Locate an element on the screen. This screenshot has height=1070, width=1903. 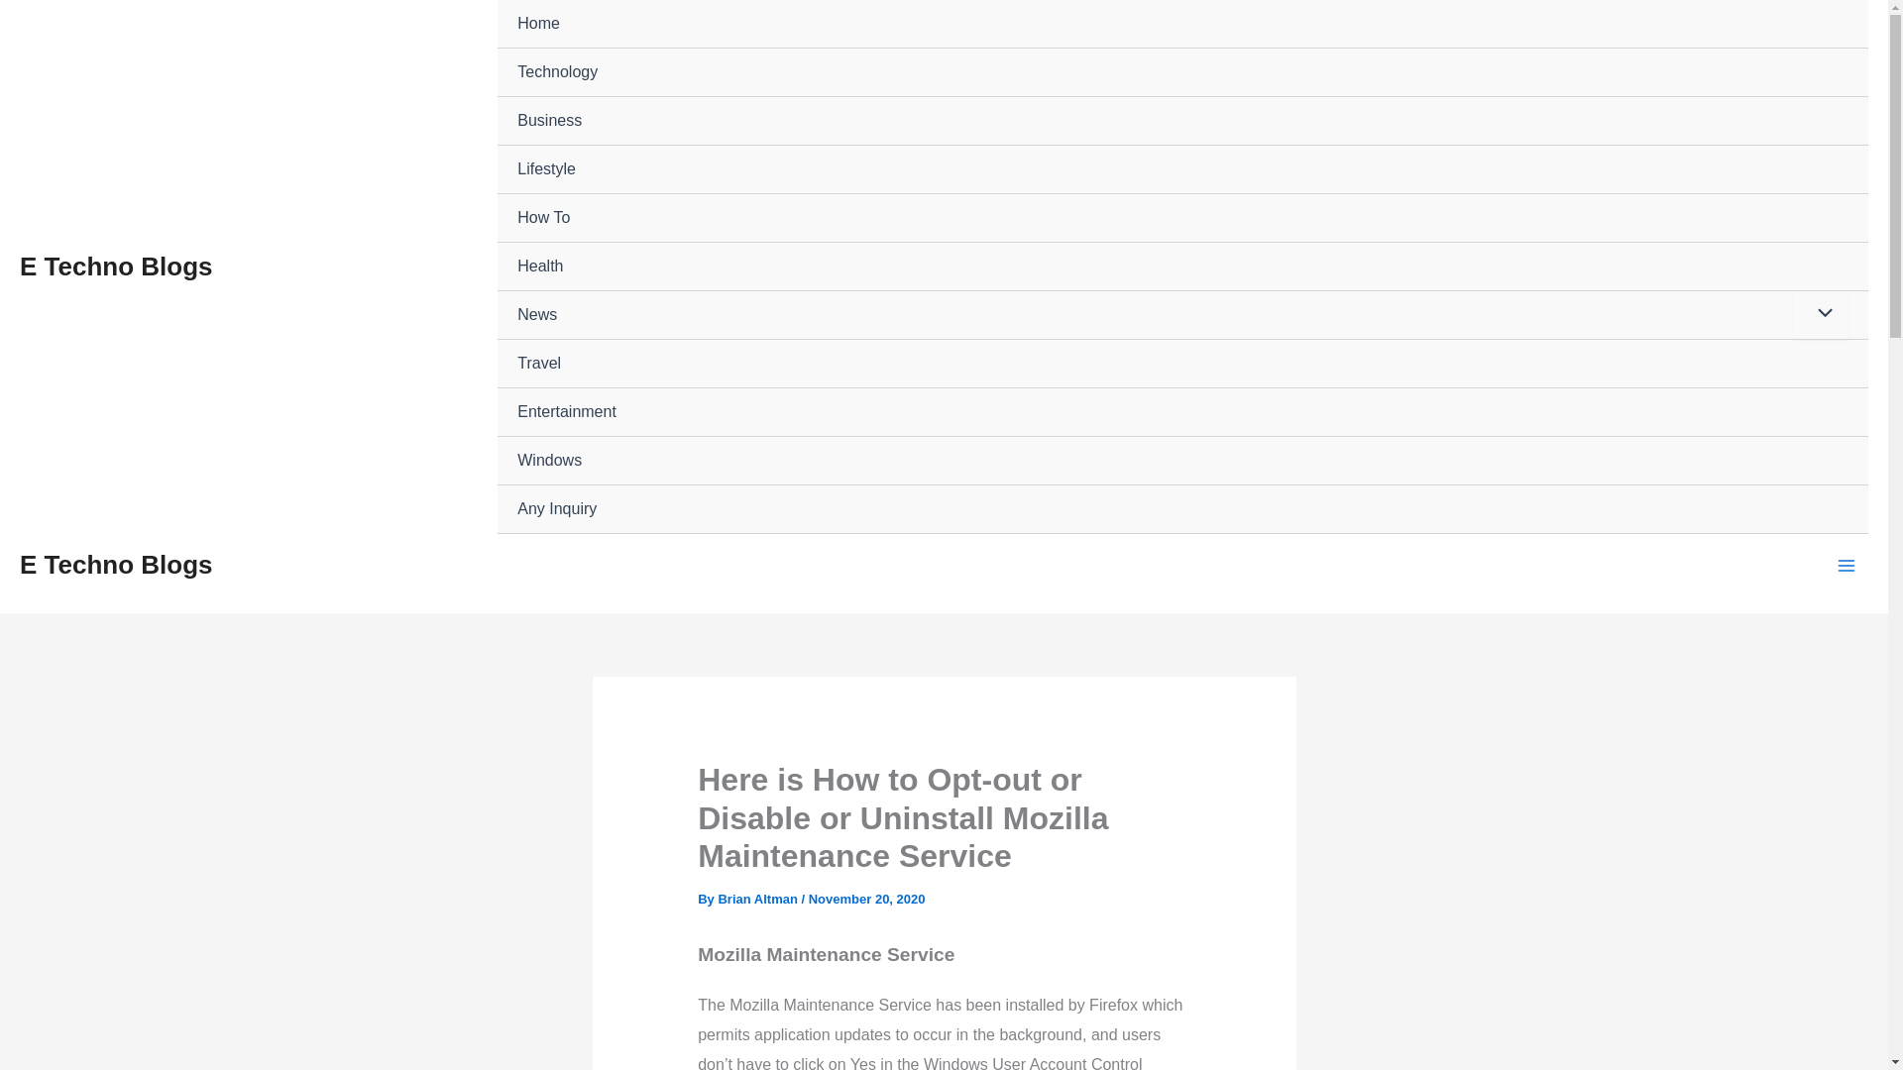
Travel is located at coordinates (1182, 365).